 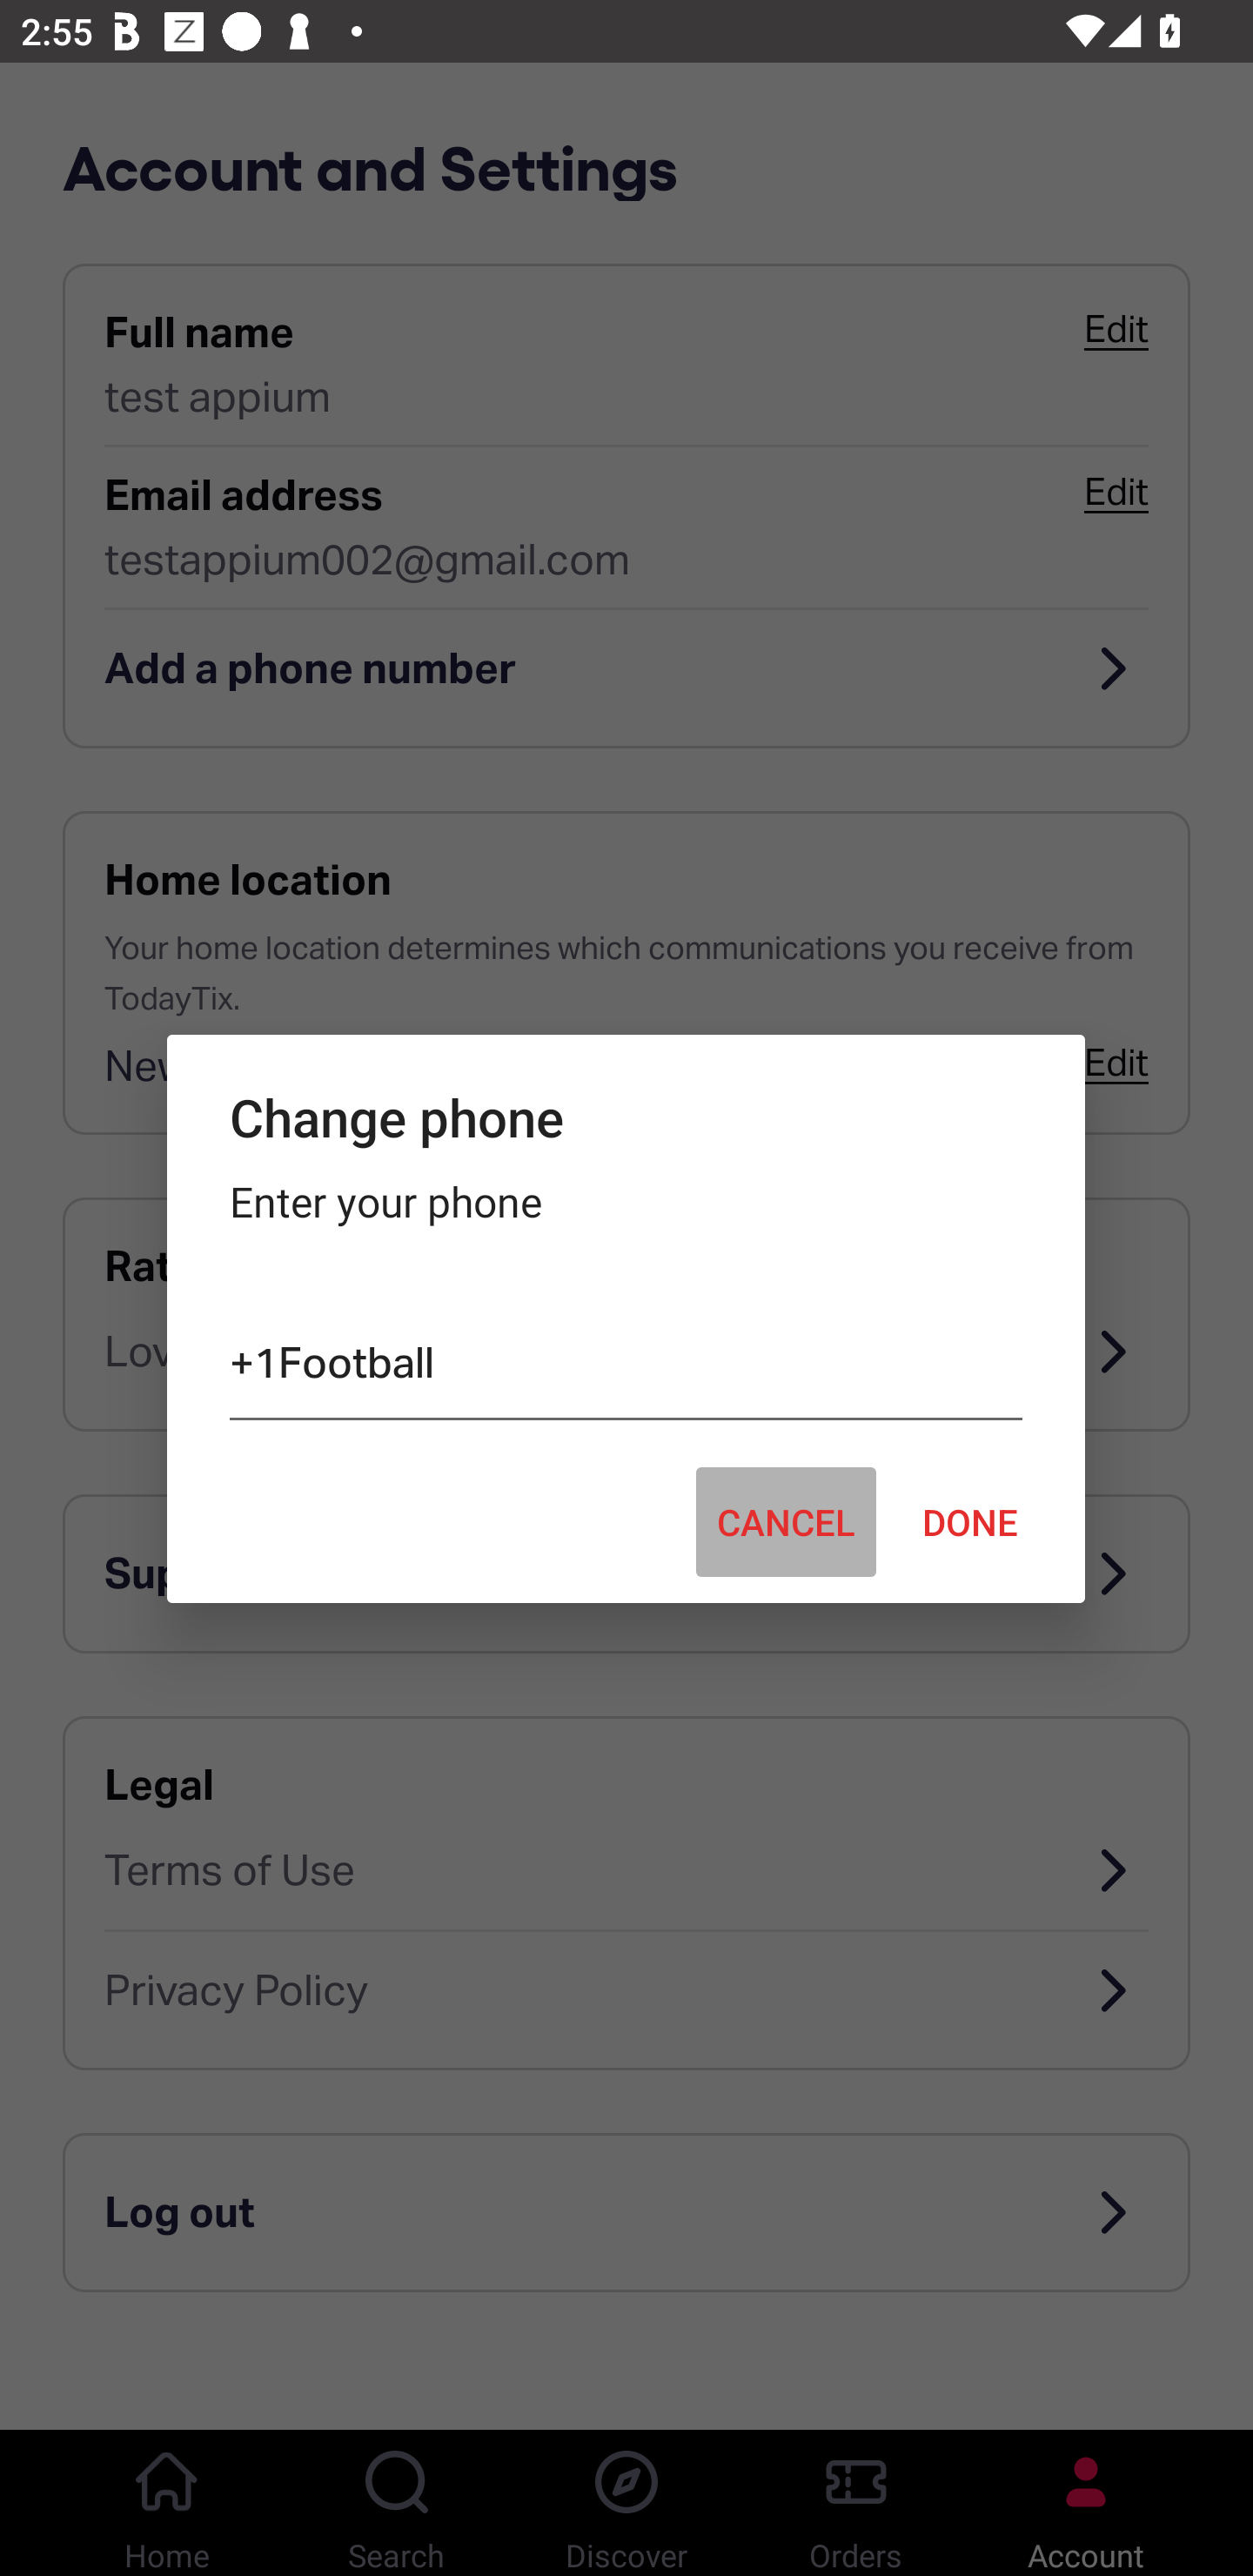 I want to click on CANCEL, so click(x=786, y=1522).